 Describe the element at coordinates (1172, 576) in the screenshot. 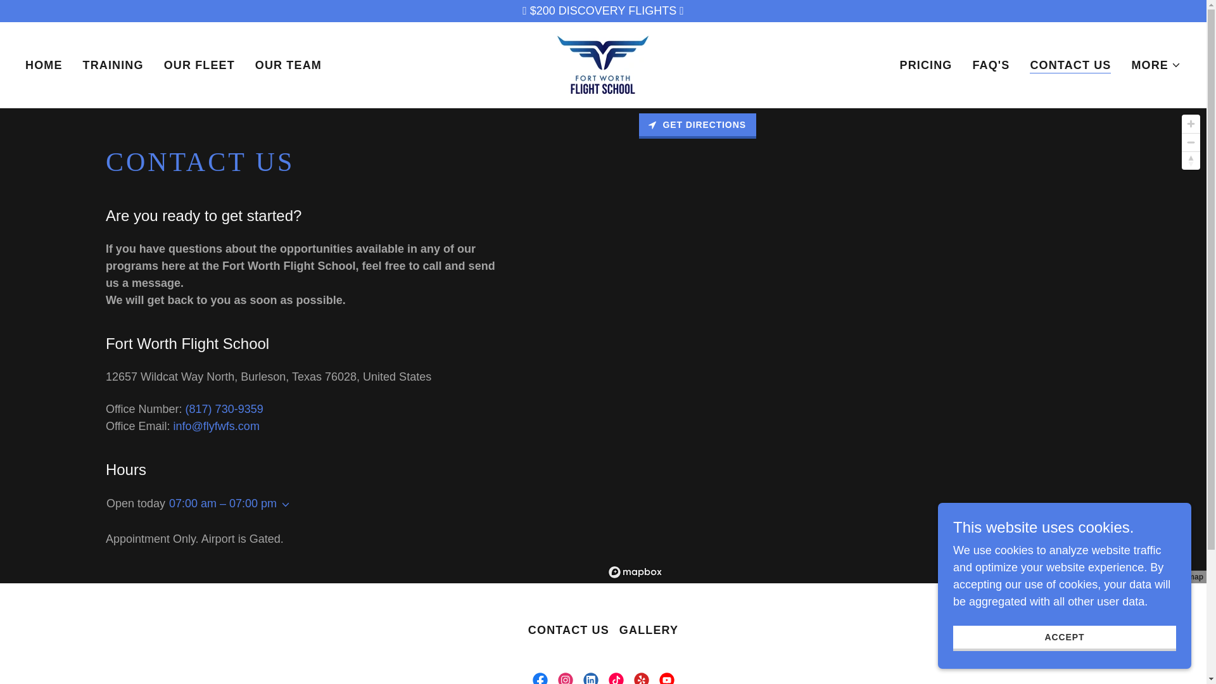

I see `Improve this map` at that location.